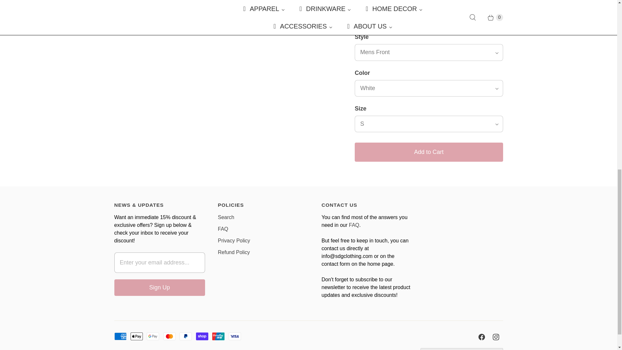  Describe the element at coordinates (202, 336) in the screenshot. I see `Shop Pay` at that location.